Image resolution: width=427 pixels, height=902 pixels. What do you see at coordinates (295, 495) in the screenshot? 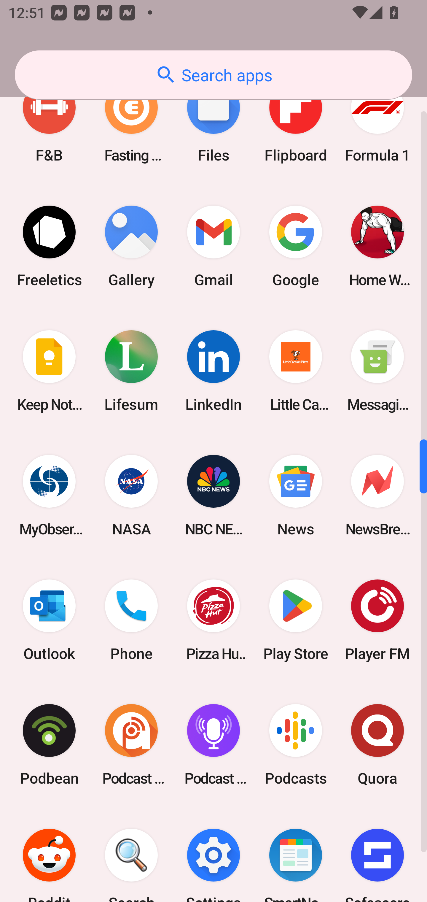
I see `News` at bounding box center [295, 495].